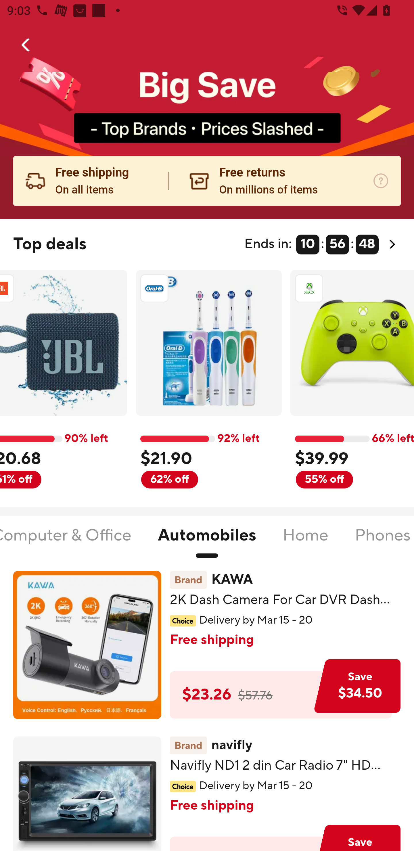 The height and width of the screenshot is (851, 414). What do you see at coordinates (26, 45) in the screenshot?
I see `` at bounding box center [26, 45].